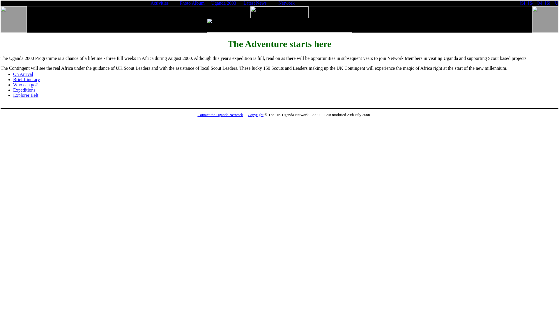 This screenshot has width=559, height=314. Describe the element at coordinates (220, 115) in the screenshot. I see `Contact the Uganda Network` at that location.